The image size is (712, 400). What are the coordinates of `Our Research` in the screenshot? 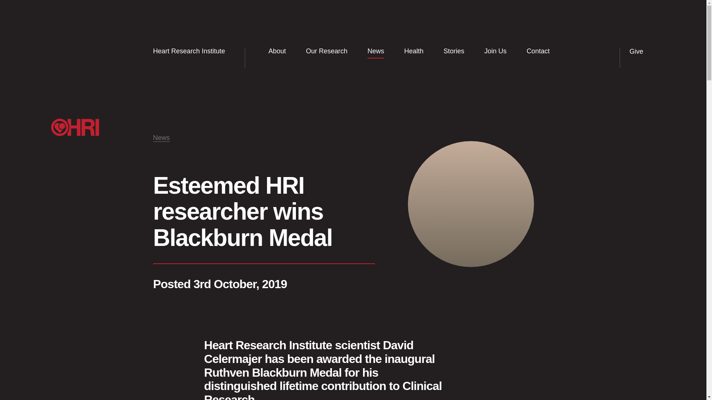 It's located at (326, 51).